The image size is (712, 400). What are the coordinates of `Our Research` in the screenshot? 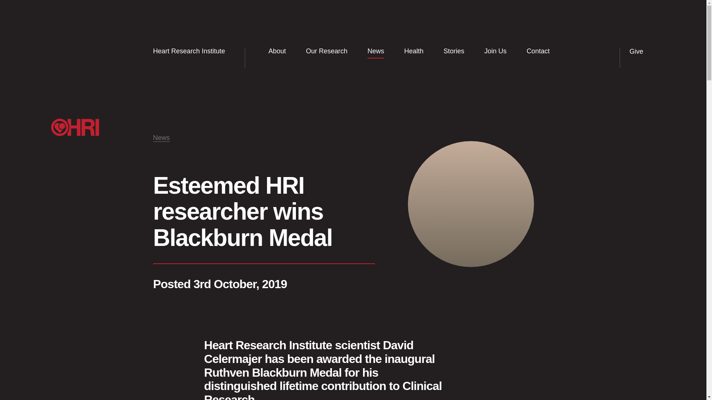 It's located at (326, 51).